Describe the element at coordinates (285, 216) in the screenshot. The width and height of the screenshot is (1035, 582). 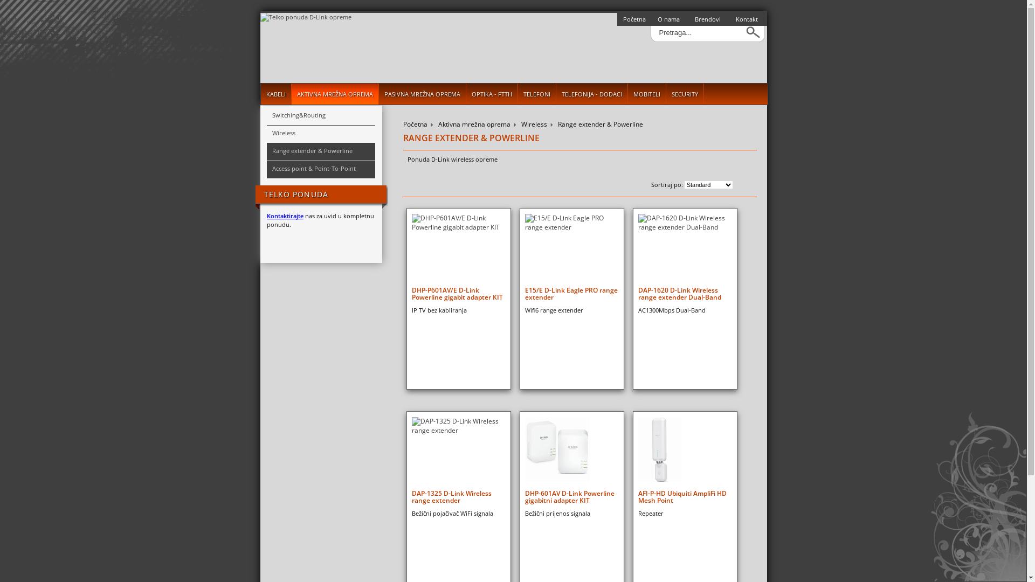
I see `Kontaktirajte` at that location.